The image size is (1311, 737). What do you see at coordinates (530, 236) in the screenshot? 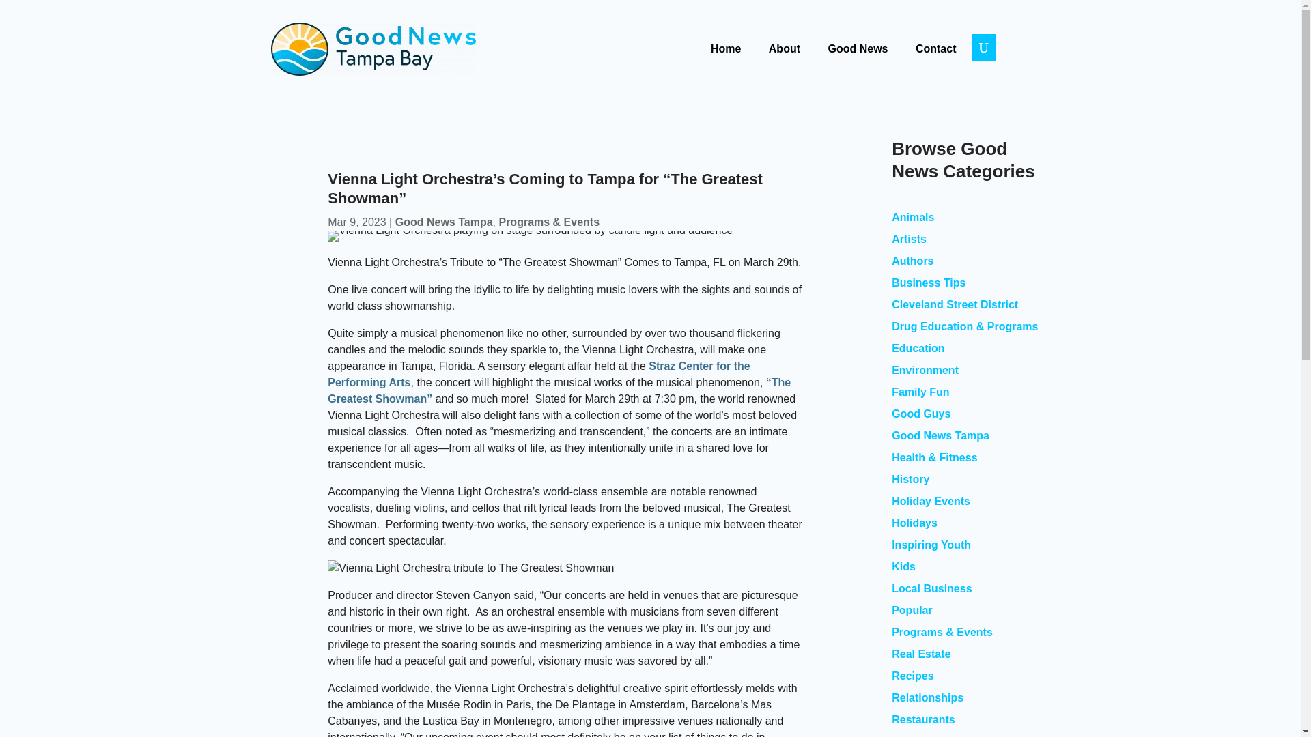
I see `Vienna` at bounding box center [530, 236].